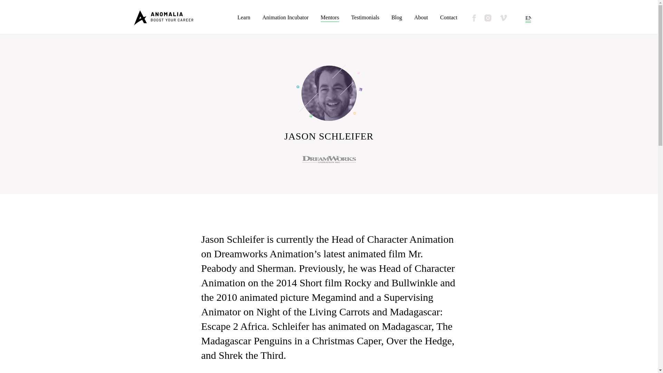 This screenshot has height=373, width=663. What do you see at coordinates (396, 18) in the screenshot?
I see `Blog` at bounding box center [396, 18].